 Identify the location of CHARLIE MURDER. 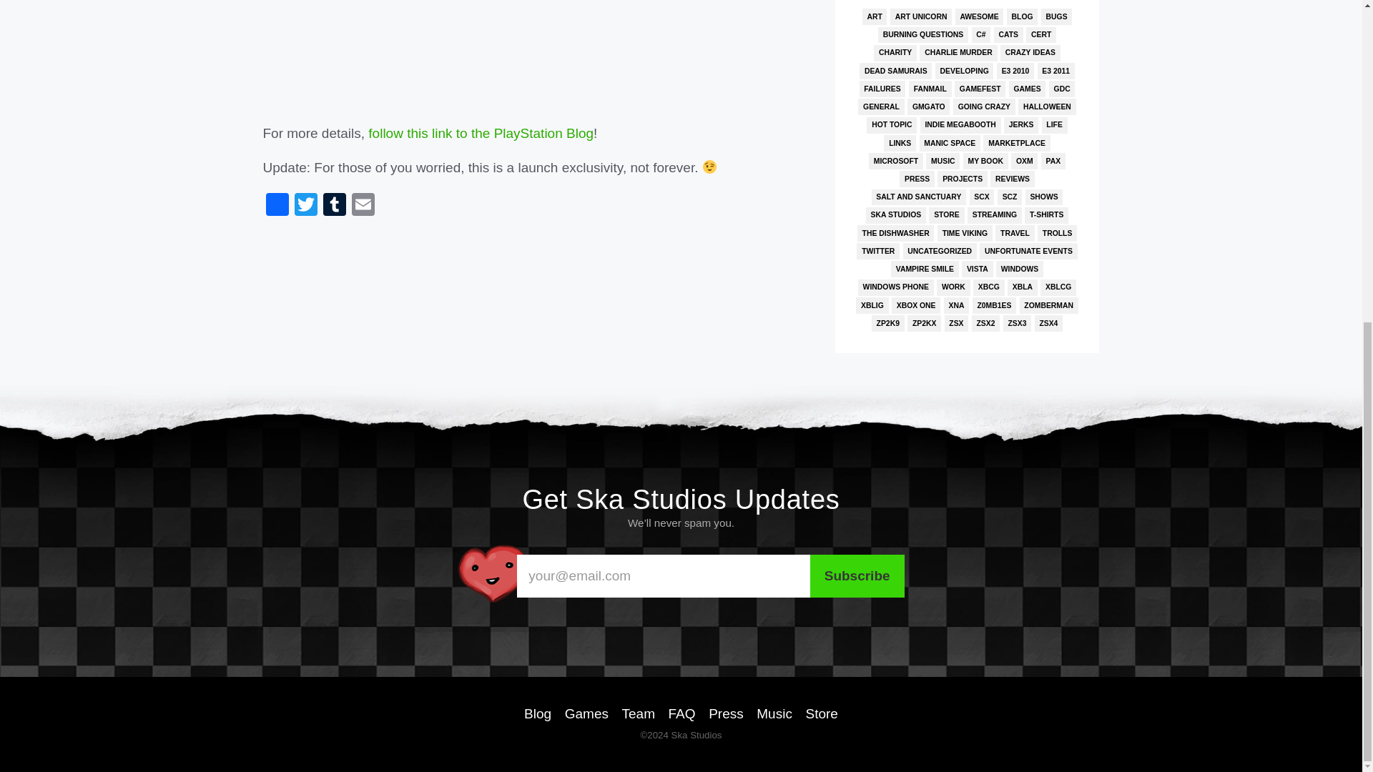
(958, 53).